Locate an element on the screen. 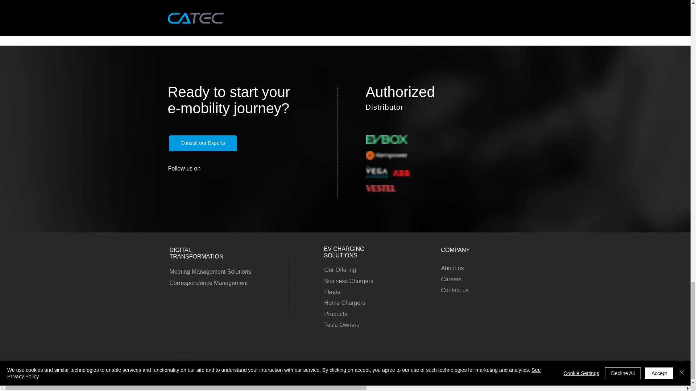 The height and width of the screenshot is (391, 696). DIGITAL TRANSFORMATION is located at coordinates (196, 253).